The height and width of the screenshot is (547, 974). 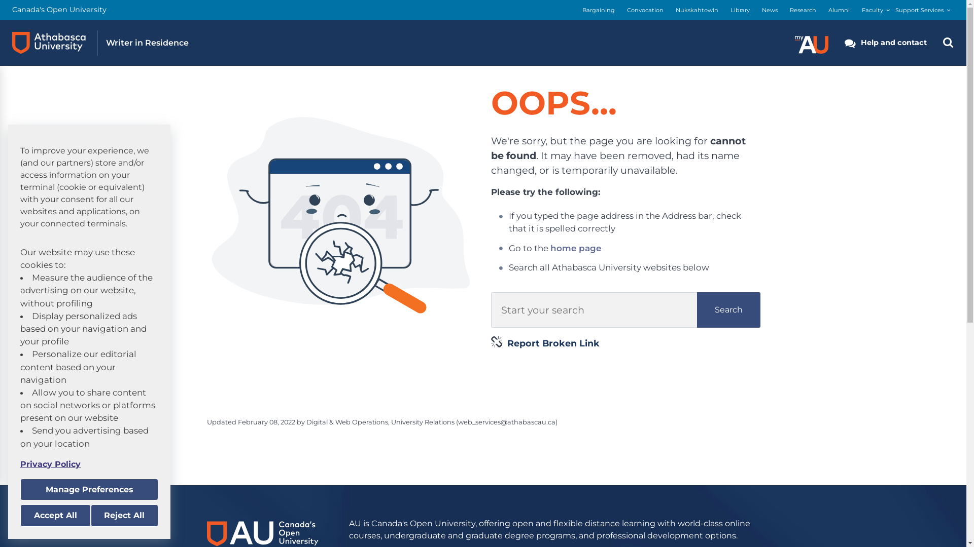 I want to click on Faculty, so click(x=873, y=10).